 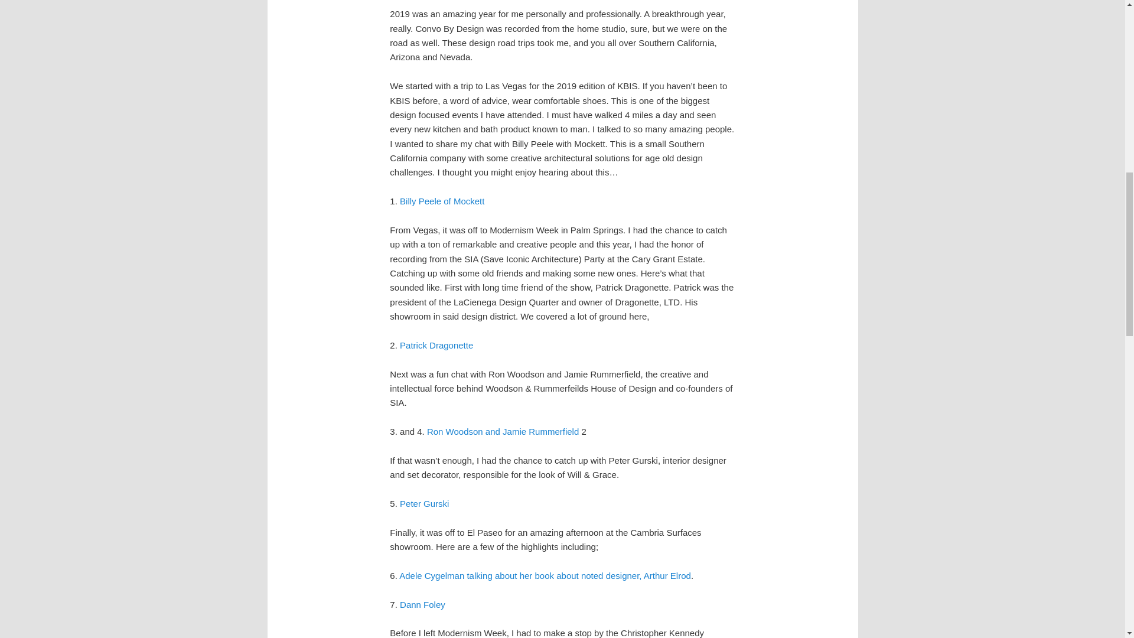 What do you see at coordinates (442, 201) in the screenshot?
I see `Billy Peele of Mockett` at bounding box center [442, 201].